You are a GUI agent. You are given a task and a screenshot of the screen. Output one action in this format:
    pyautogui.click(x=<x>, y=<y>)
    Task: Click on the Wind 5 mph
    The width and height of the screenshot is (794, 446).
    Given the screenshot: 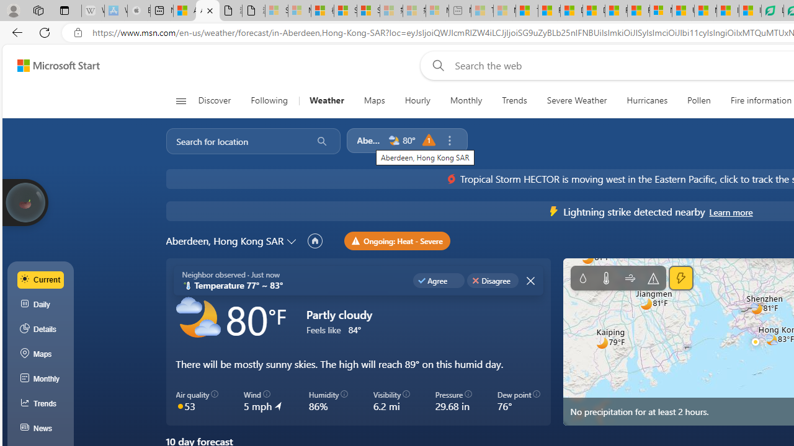 What is the action you would take?
    pyautogui.click(x=263, y=401)
    